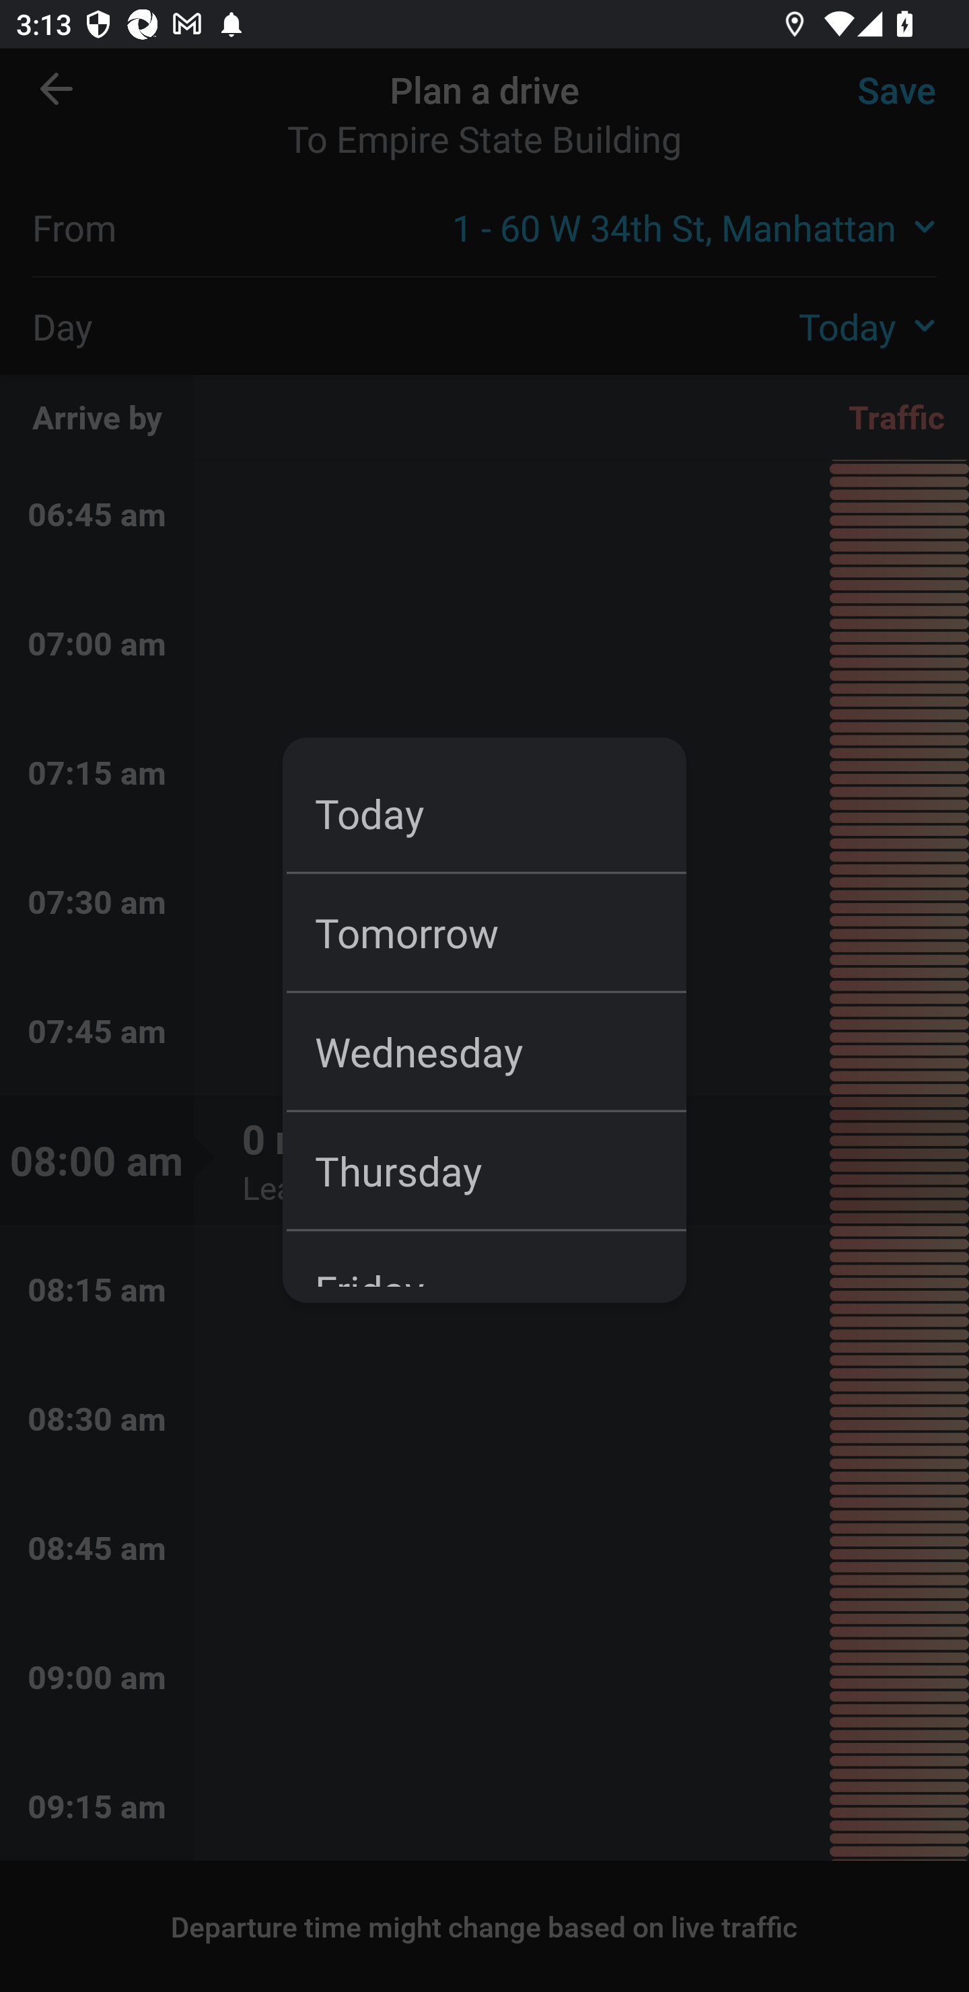  What do you see at coordinates (501, 1051) in the screenshot?
I see `Wednesday` at bounding box center [501, 1051].